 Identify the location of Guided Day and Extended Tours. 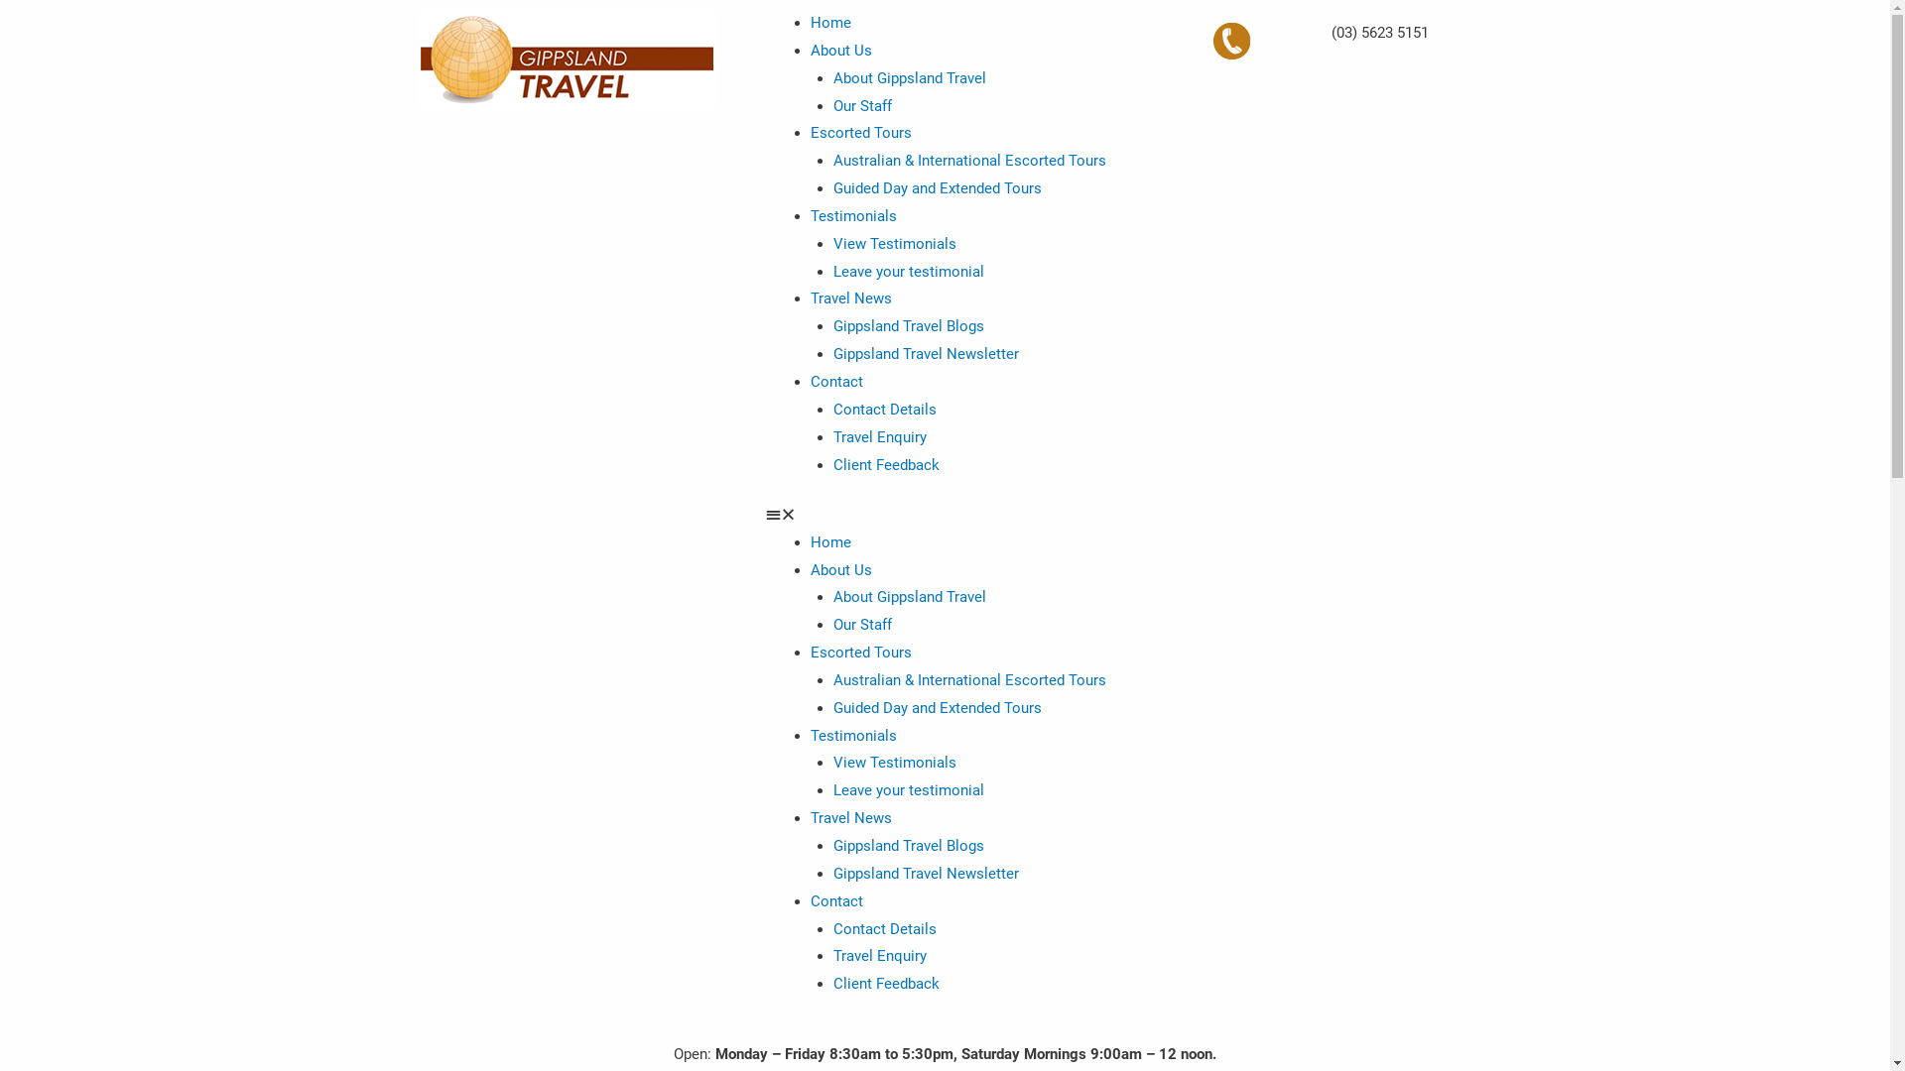
(938, 708).